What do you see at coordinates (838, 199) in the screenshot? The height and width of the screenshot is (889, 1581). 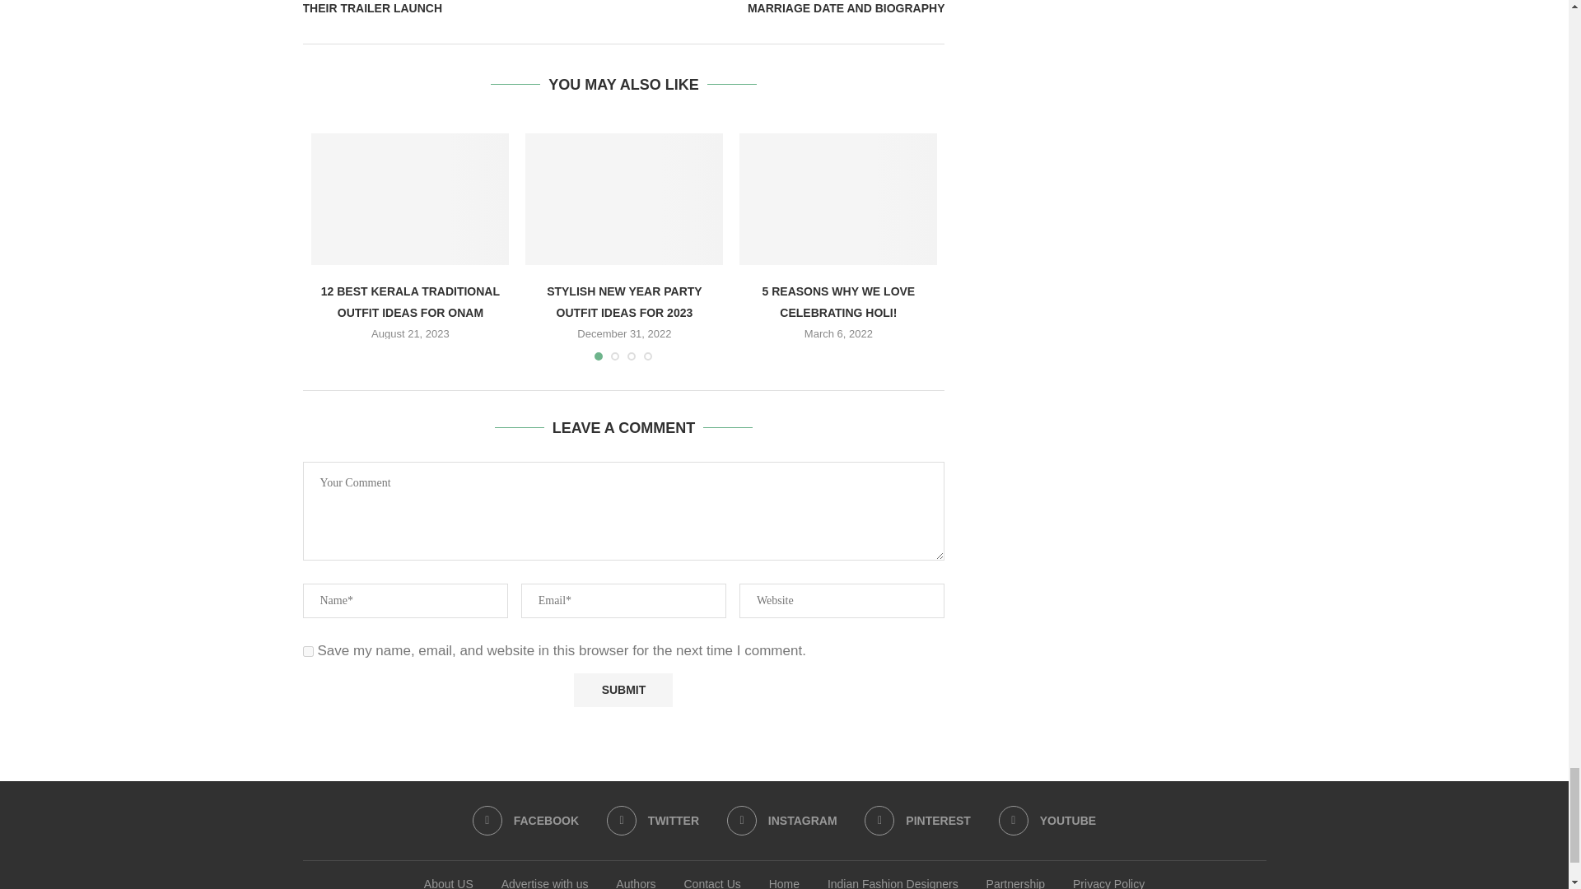 I see `5 Reasons Why We Love Celebrating Holi!` at bounding box center [838, 199].